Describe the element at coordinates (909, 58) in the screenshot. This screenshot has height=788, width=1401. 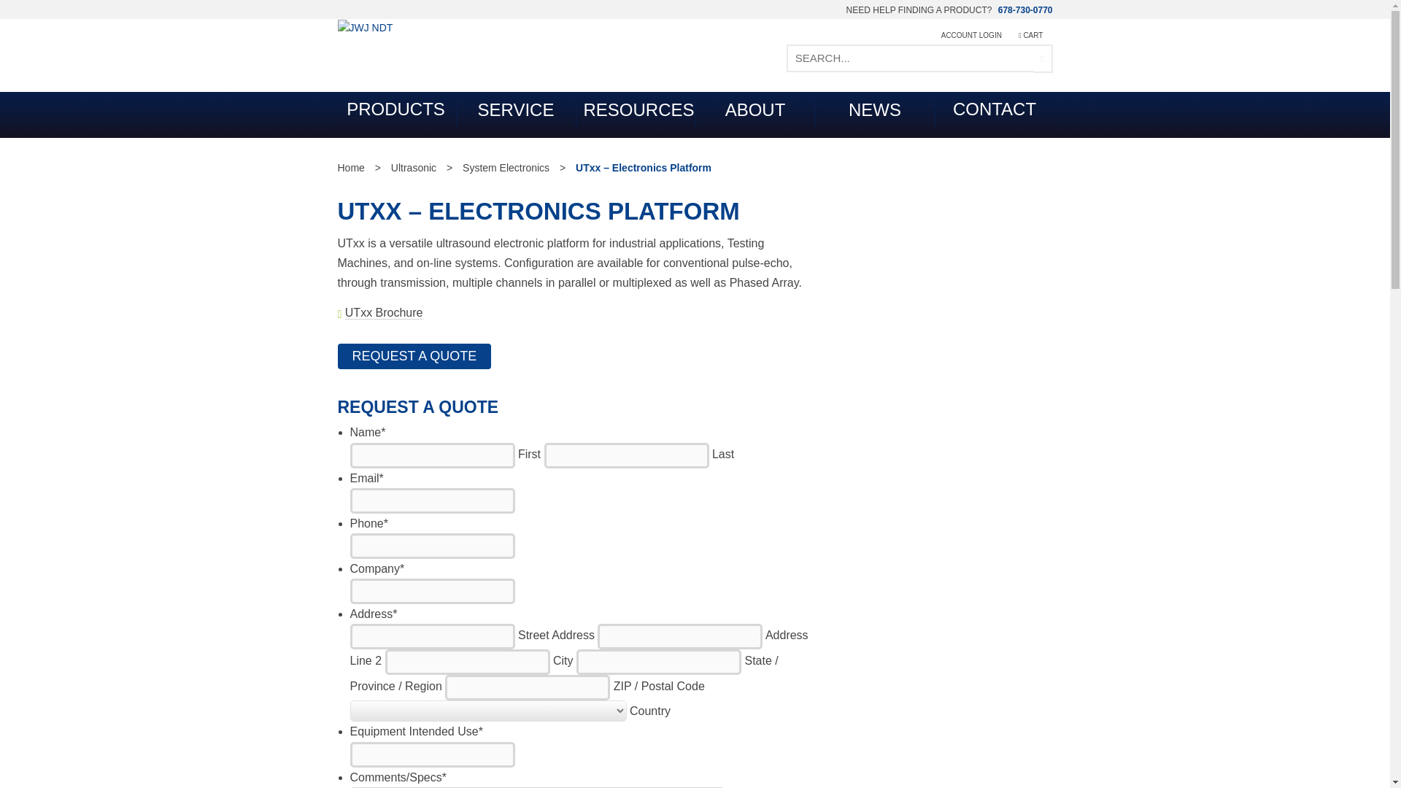
I see `Search...` at that location.